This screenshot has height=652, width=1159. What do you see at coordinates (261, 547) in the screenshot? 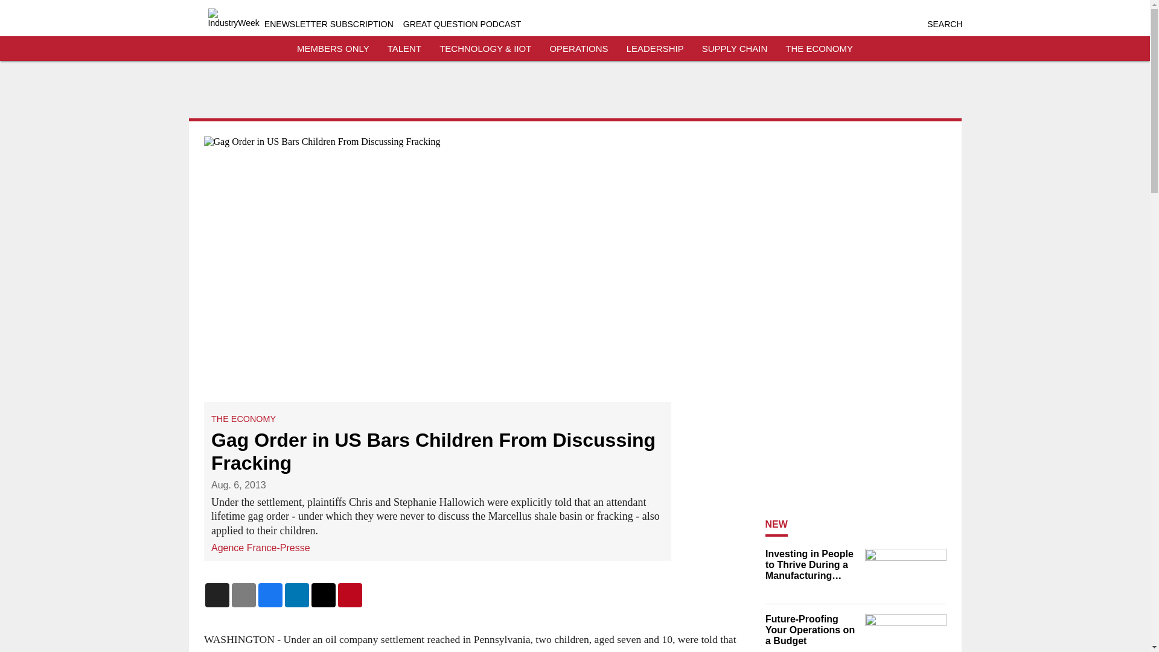
I see `Agence France-Presse` at bounding box center [261, 547].